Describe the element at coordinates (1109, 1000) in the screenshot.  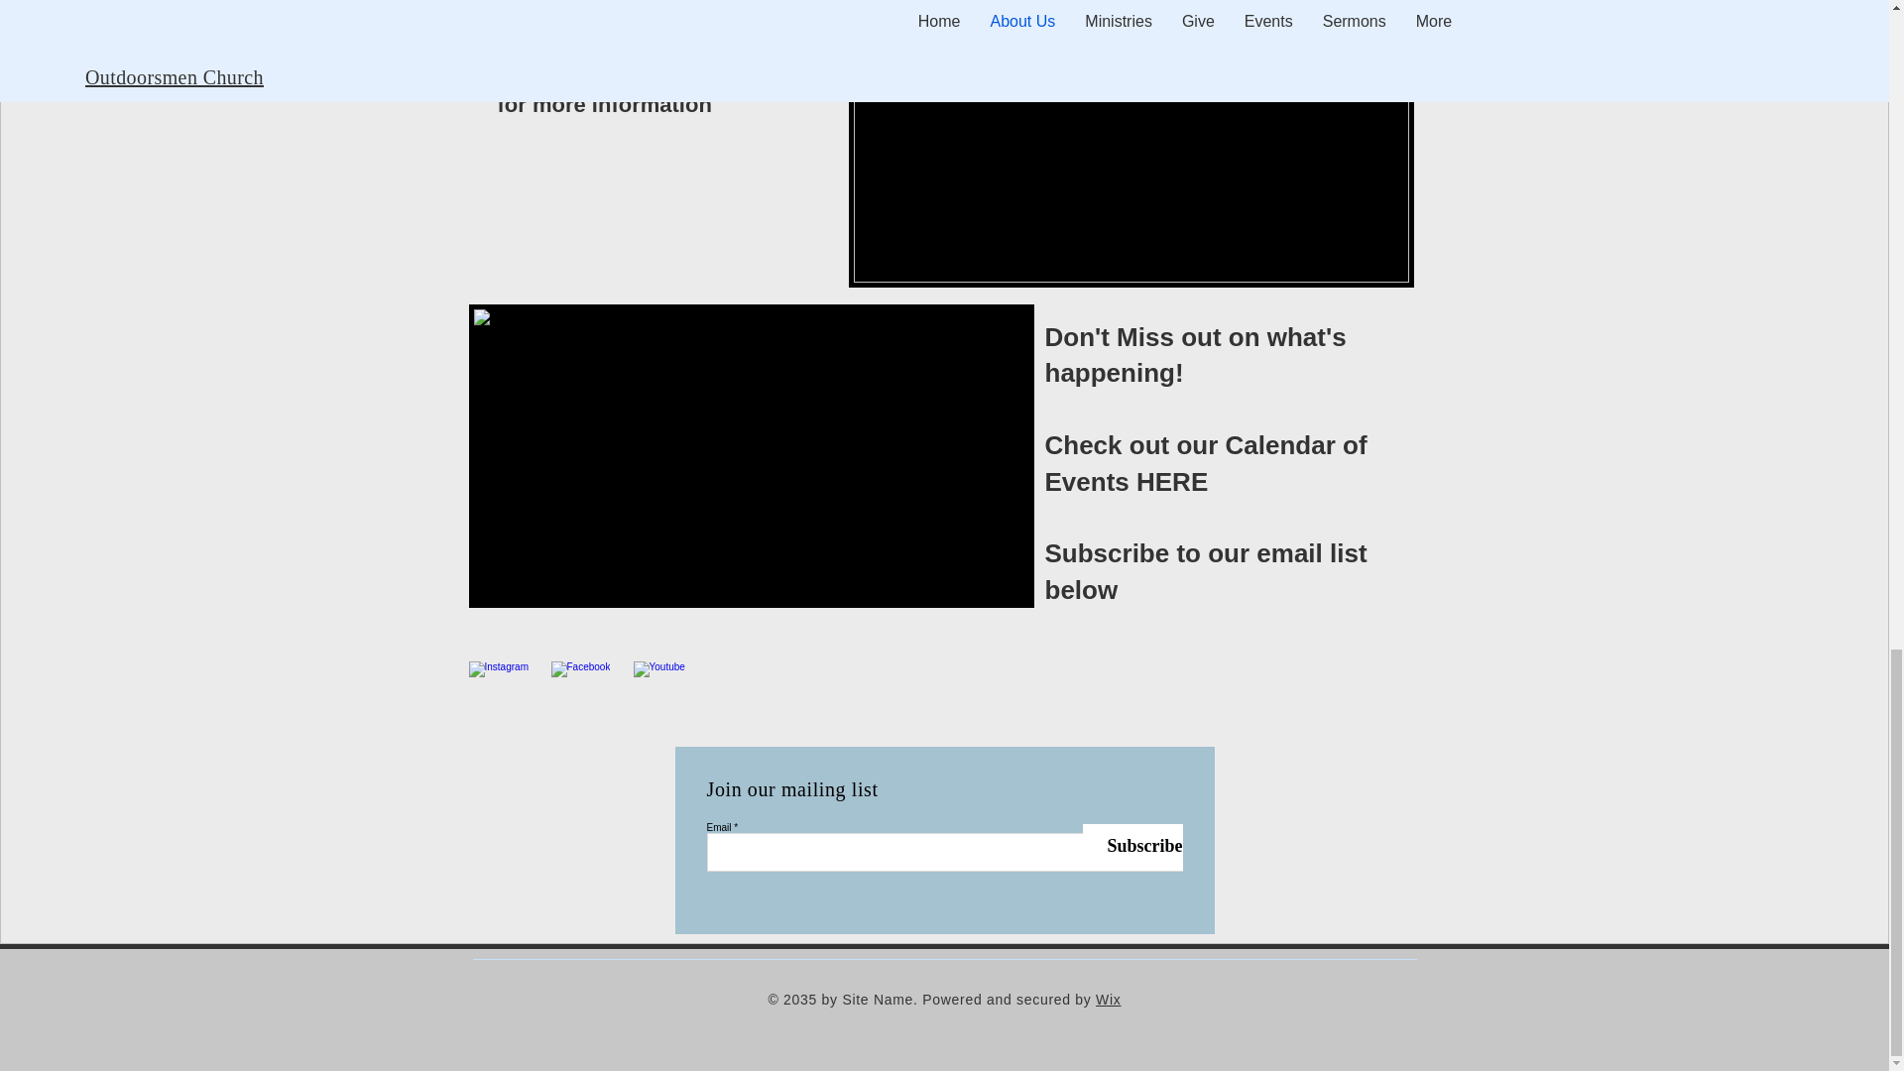
I see `Wix` at that location.